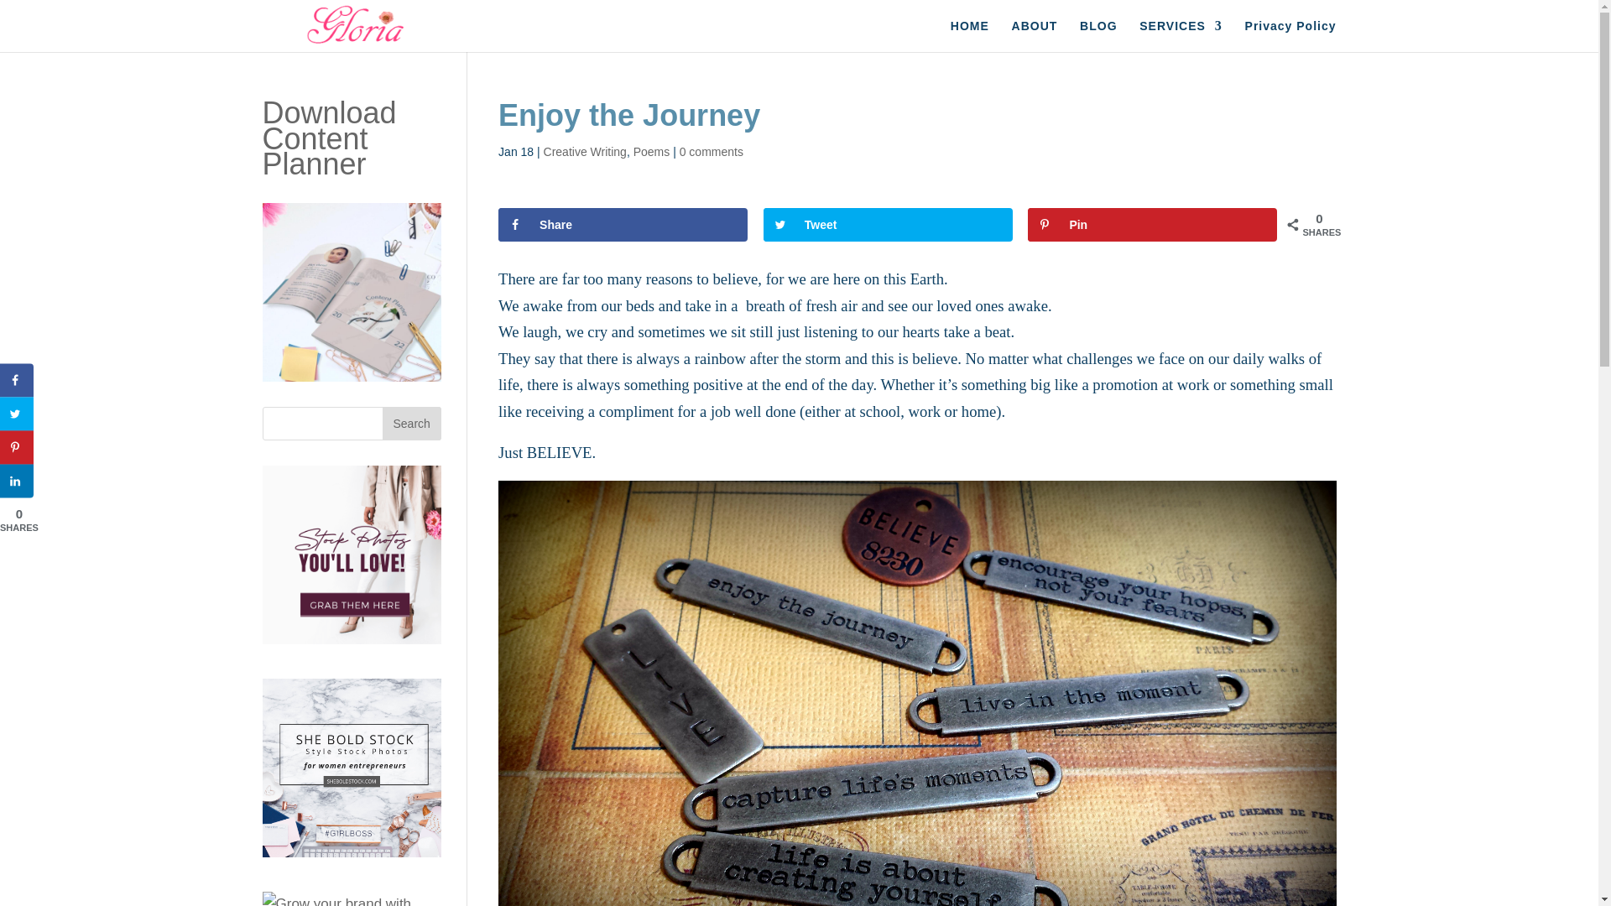  I want to click on Save to Pinterest, so click(1152, 225).